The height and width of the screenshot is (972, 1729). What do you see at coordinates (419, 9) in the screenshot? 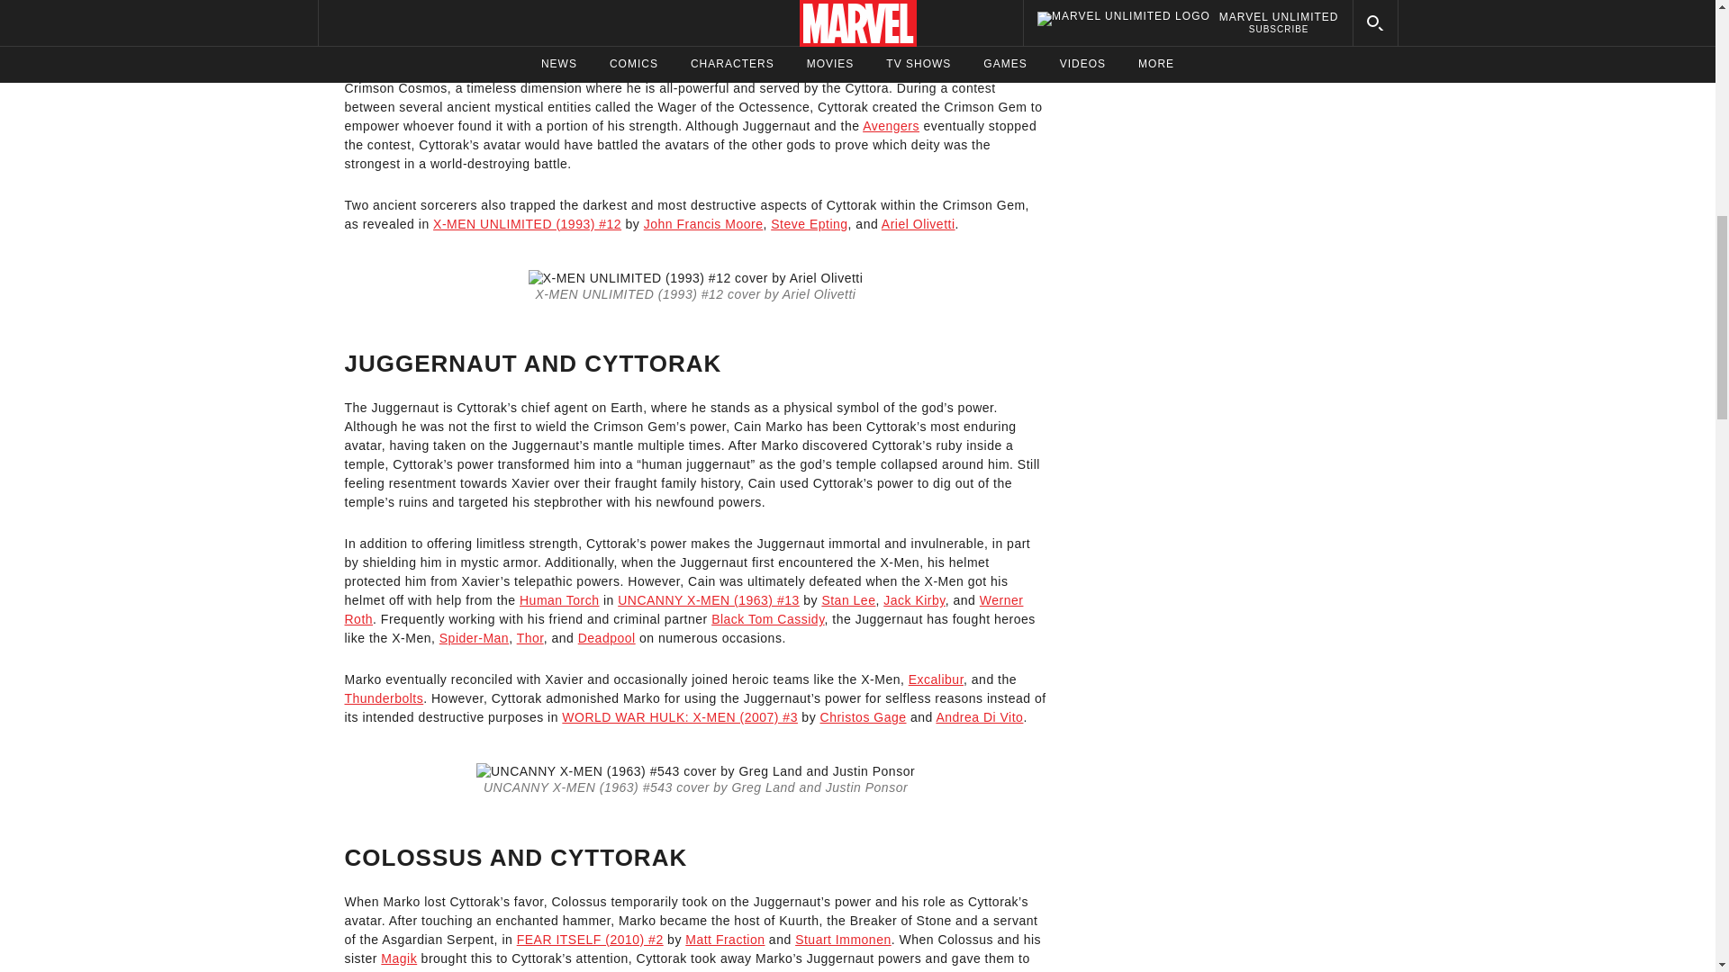
I see `Geof Isherwood` at bounding box center [419, 9].